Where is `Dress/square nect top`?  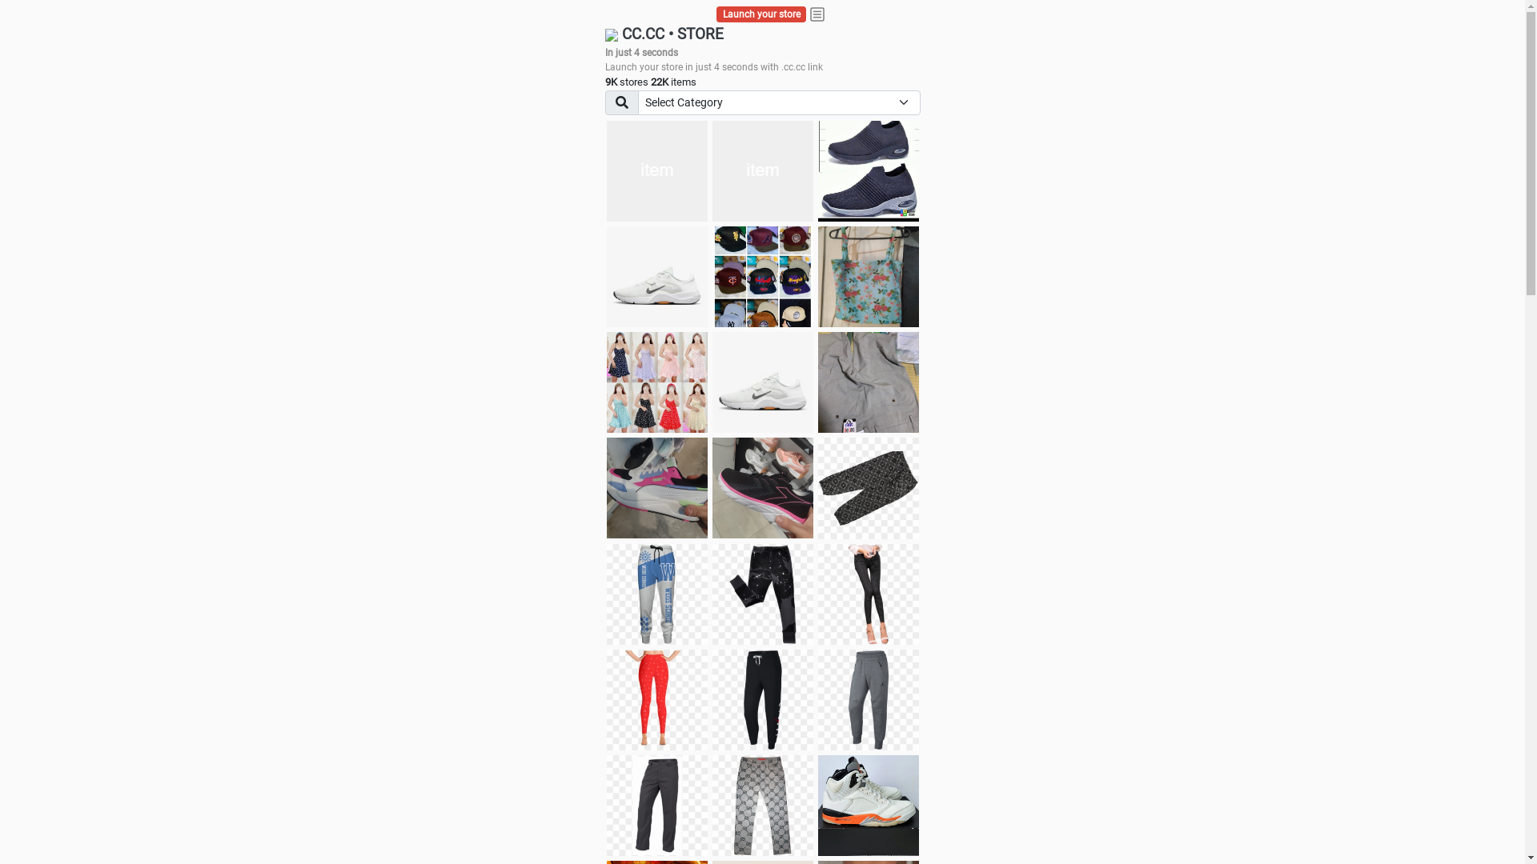
Dress/square nect top is located at coordinates (657, 382).